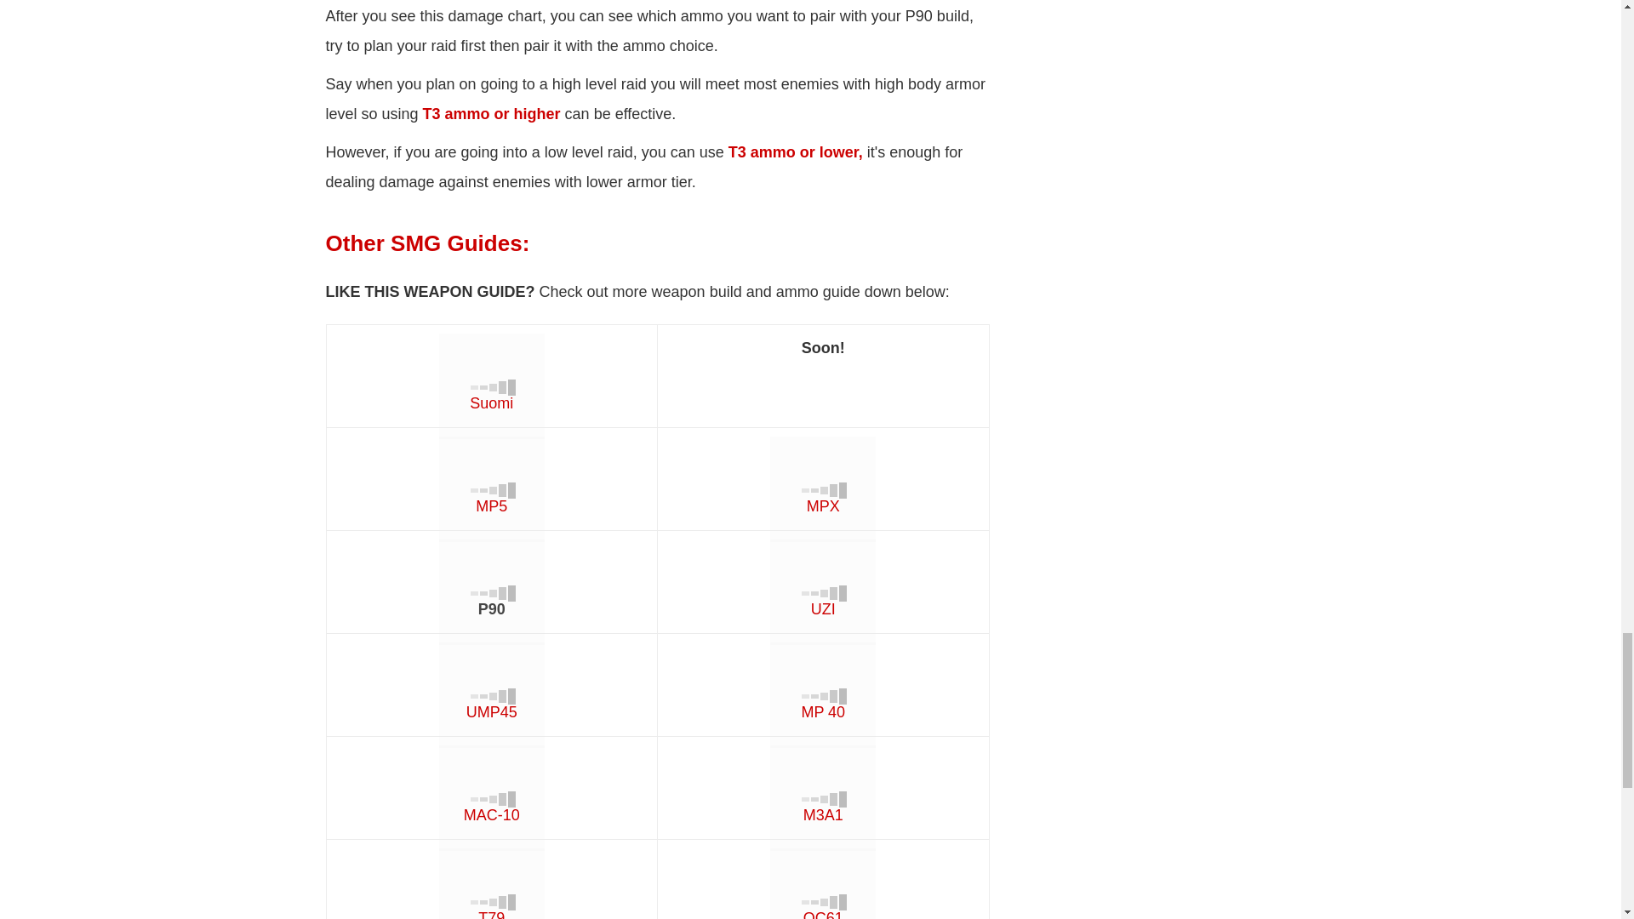 This screenshot has width=1634, height=919. I want to click on Suomi, so click(492, 373).